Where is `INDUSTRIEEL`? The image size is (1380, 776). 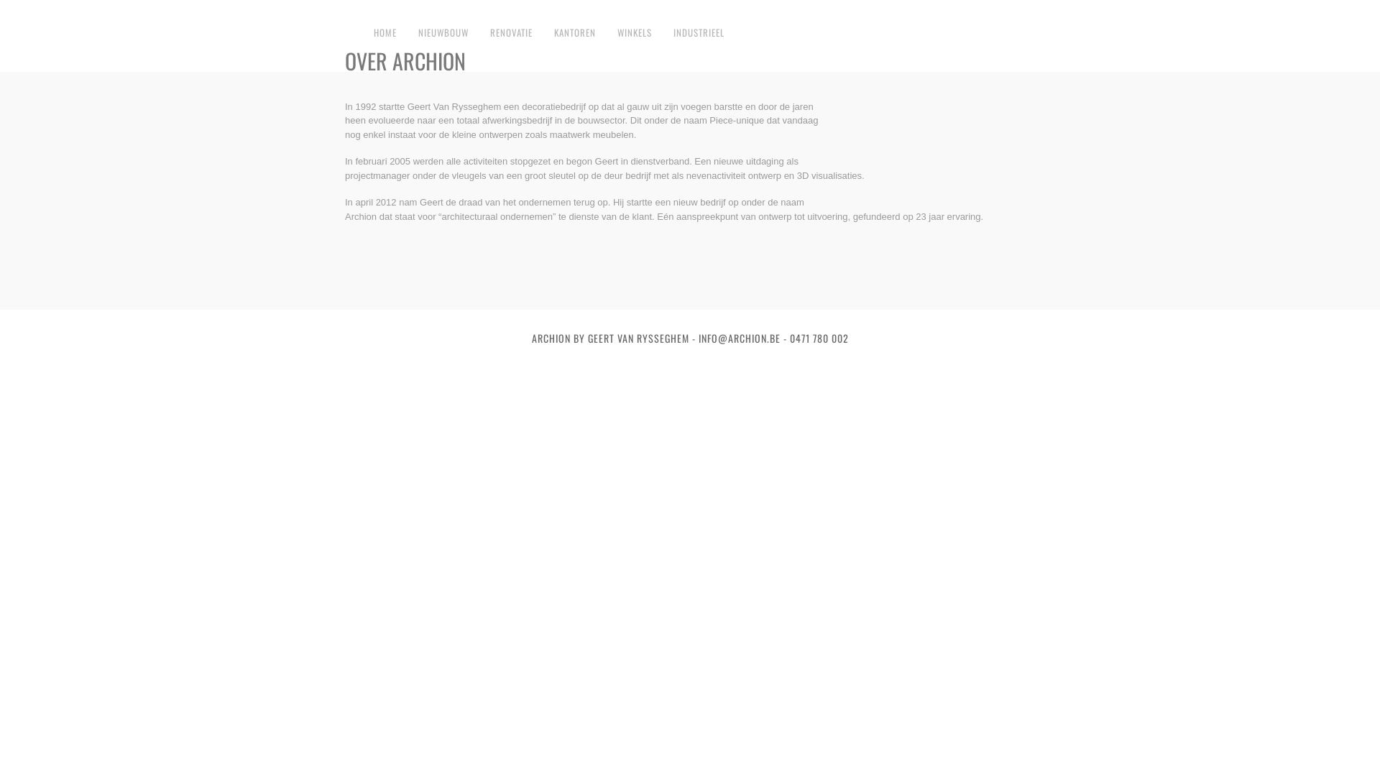 INDUSTRIEEL is located at coordinates (699, 33).